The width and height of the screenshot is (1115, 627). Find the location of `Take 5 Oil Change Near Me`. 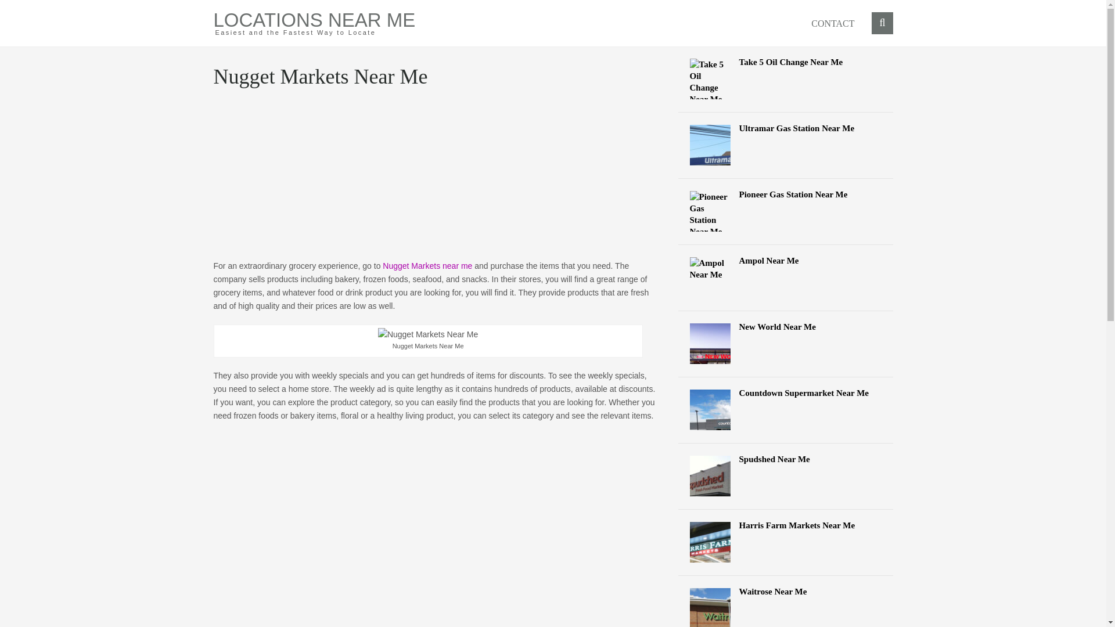

Take 5 Oil Change Near Me is located at coordinates (786, 62).